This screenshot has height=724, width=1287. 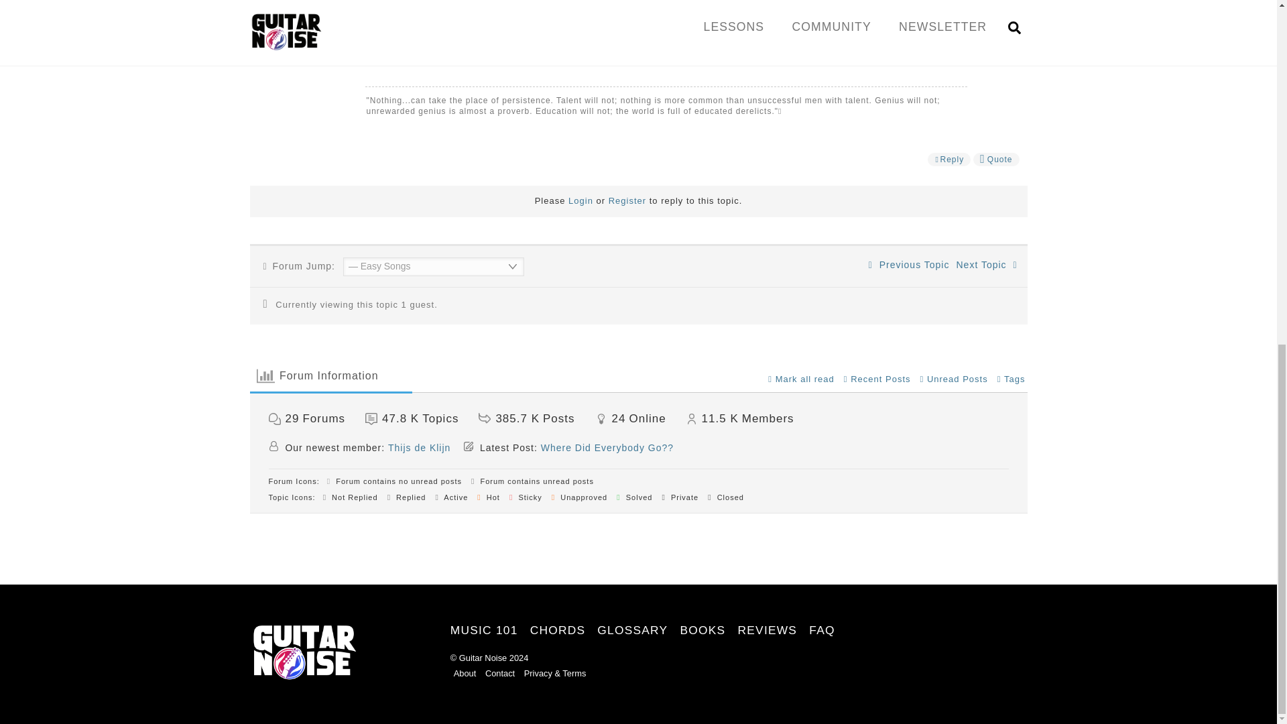 What do you see at coordinates (909, 264) in the screenshot?
I see `  Previous Topic` at bounding box center [909, 264].